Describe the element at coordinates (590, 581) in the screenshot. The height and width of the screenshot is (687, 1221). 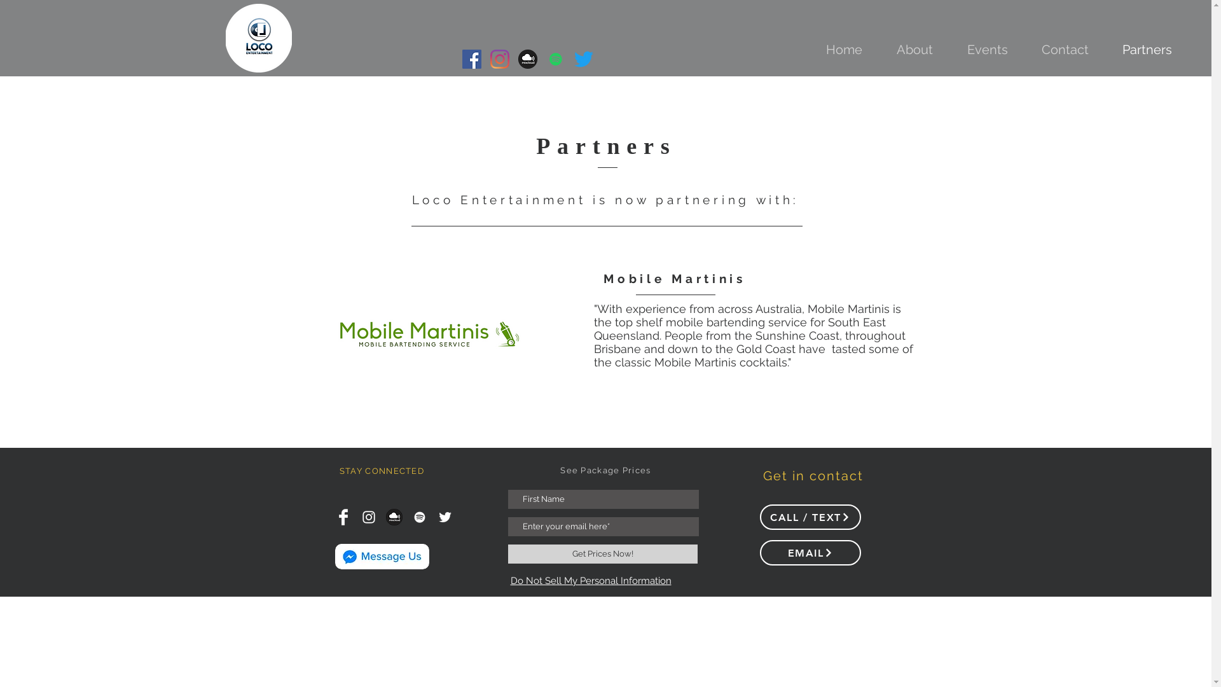
I see `Do Not Sell My Personal Information` at that location.